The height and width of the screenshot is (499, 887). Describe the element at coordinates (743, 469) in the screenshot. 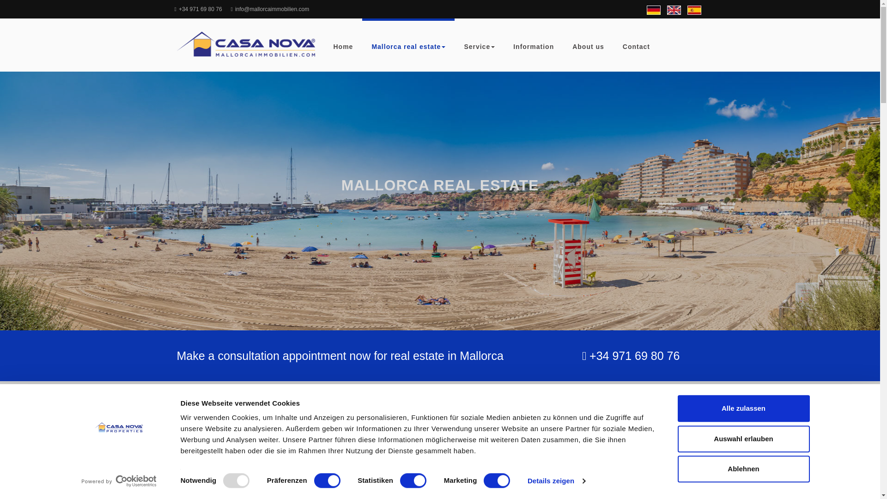

I see `Ablehnen` at that location.